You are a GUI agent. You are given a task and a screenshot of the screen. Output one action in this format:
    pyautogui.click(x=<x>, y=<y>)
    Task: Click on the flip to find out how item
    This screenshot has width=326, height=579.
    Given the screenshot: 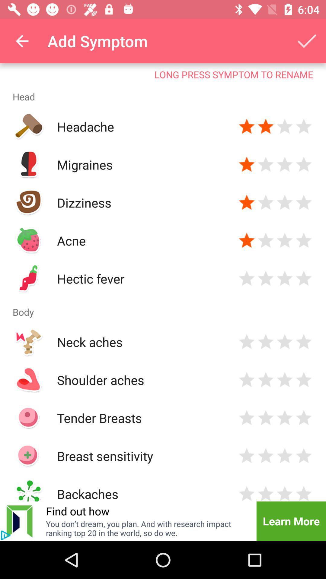 What is the action you would take?
    pyautogui.click(x=78, y=511)
    